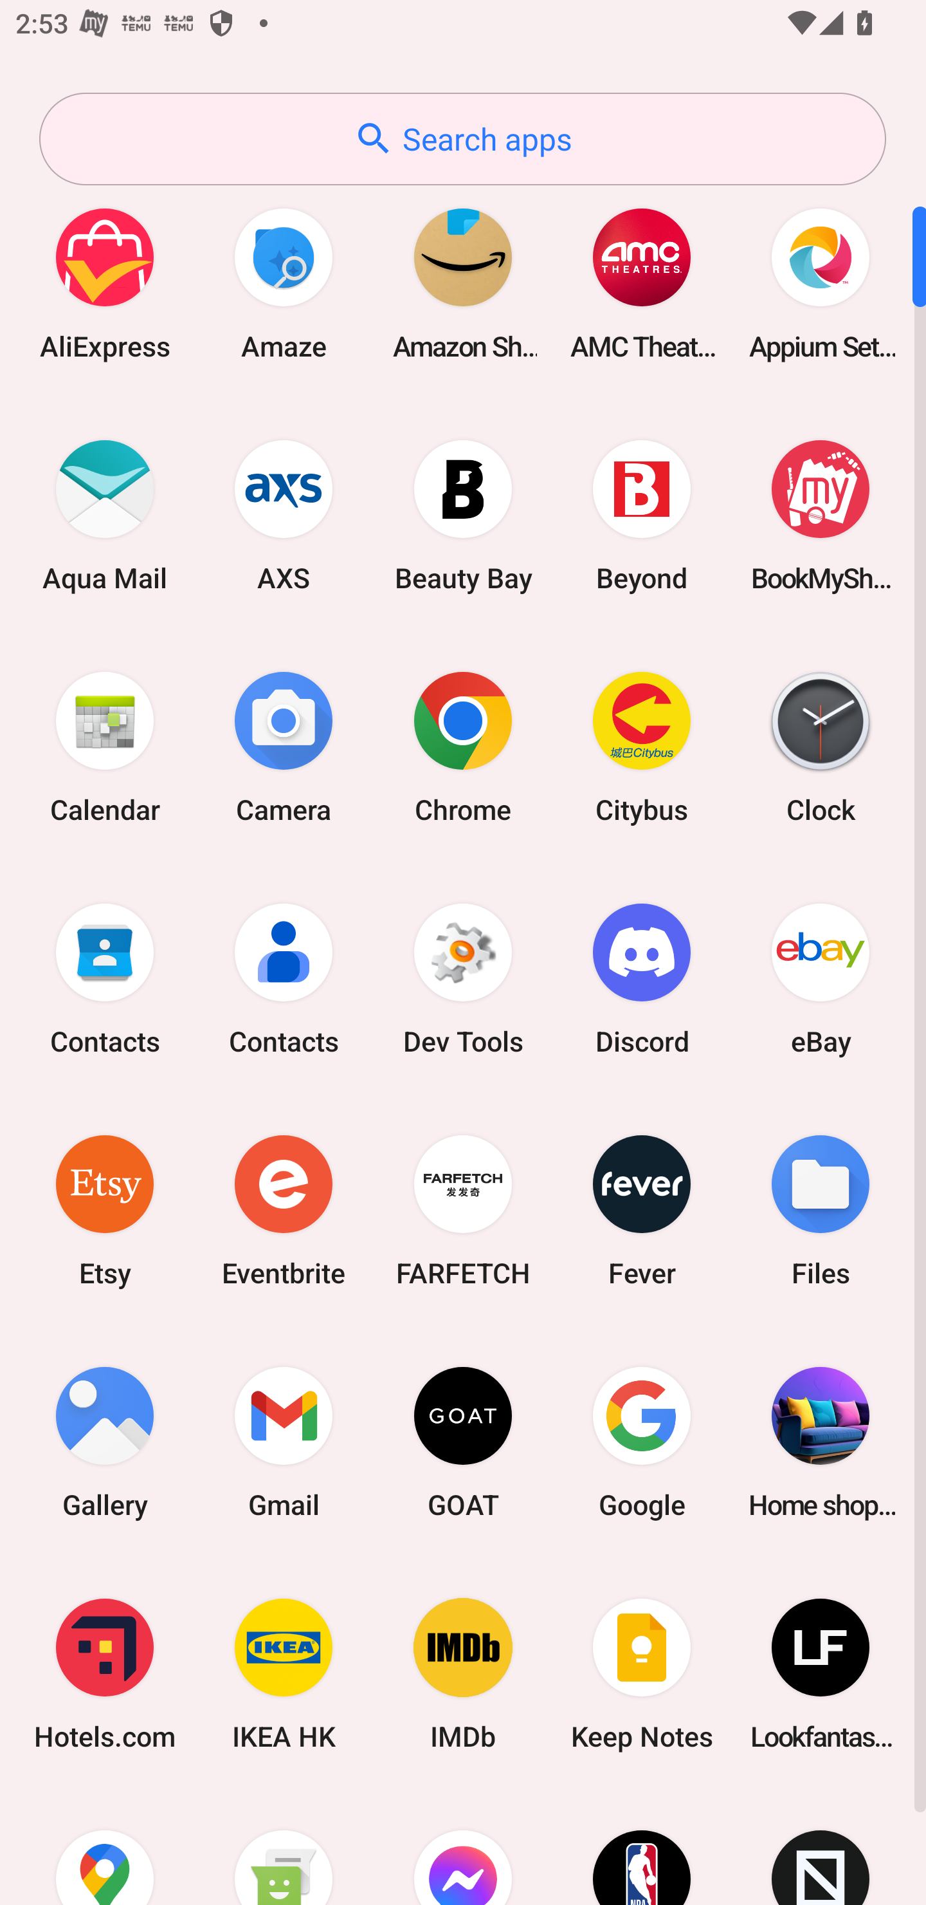 This screenshot has height=1905, width=926. Describe the element at coordinates (821, 283) in the screenshot. I see `Appium Settings` at that location.